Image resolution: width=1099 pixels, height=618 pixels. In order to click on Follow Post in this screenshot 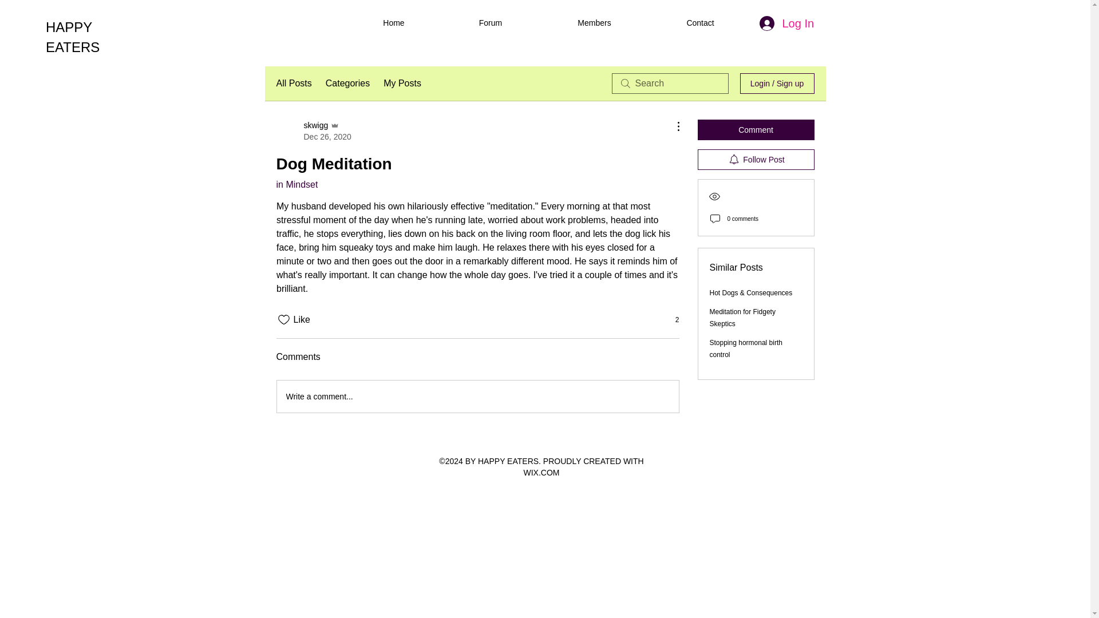, I will do `click(756, 160)`.